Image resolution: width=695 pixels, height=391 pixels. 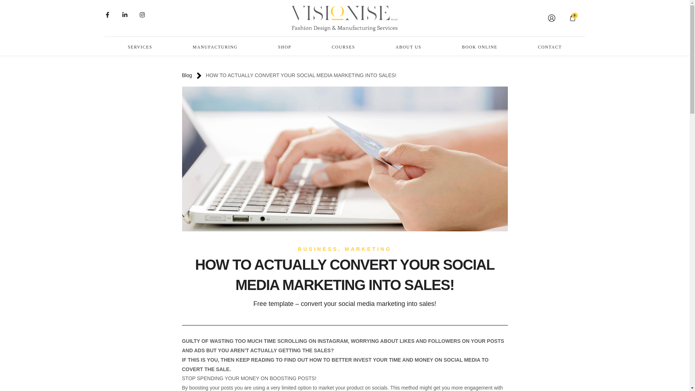 What do you see at coordinates (140, 47) in the screenshot?
I see `SERVICES` at bounding box center [140, 47].